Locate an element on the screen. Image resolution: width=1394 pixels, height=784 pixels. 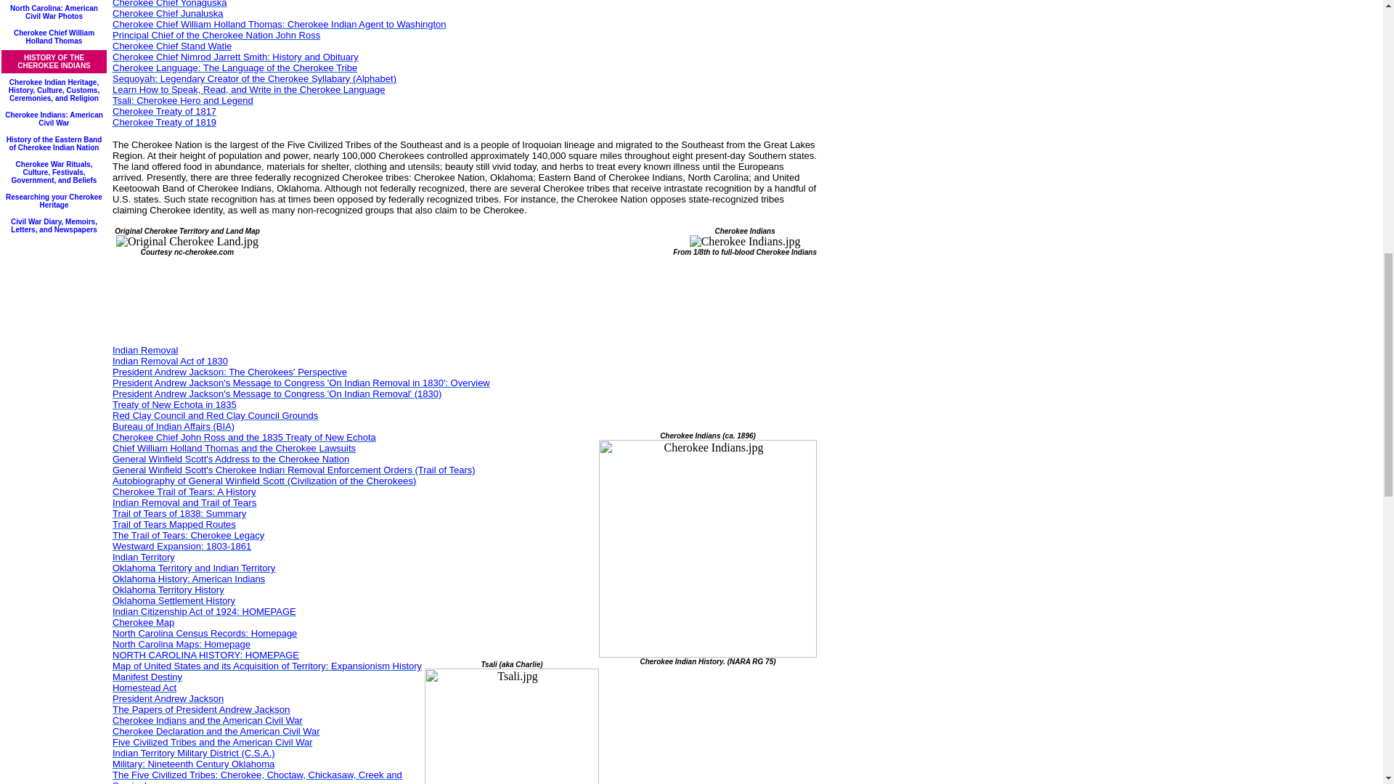
Cherokee Chief William Holland Thomas is located at coordinates (54, 35).